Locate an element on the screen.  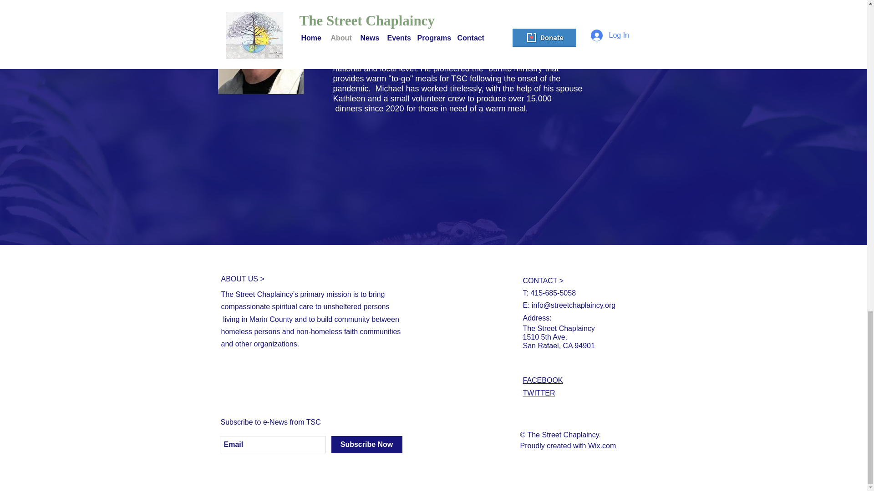
Subscribe Now is located at coordinates (366, 445).